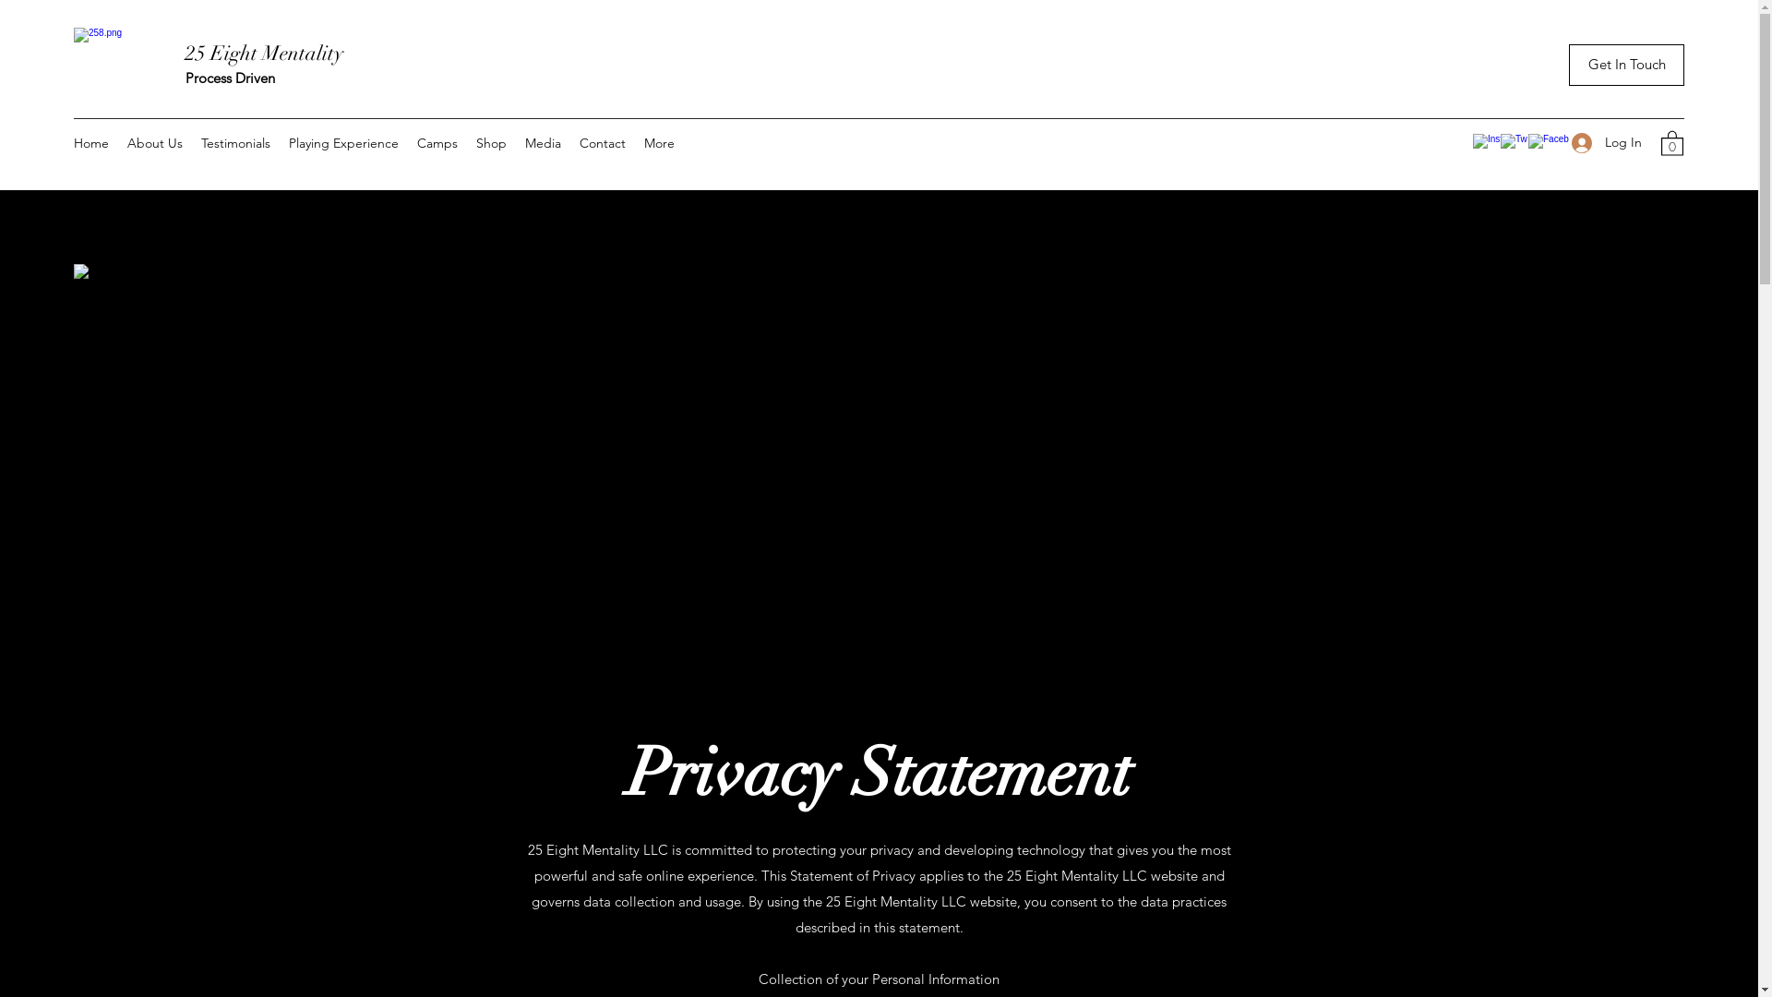 The width and height of the screenshot is (1772, 997). What do you see at coordinates (155, 143) in the screenshot?
I see `About Us` at bounding box center [155, 143].